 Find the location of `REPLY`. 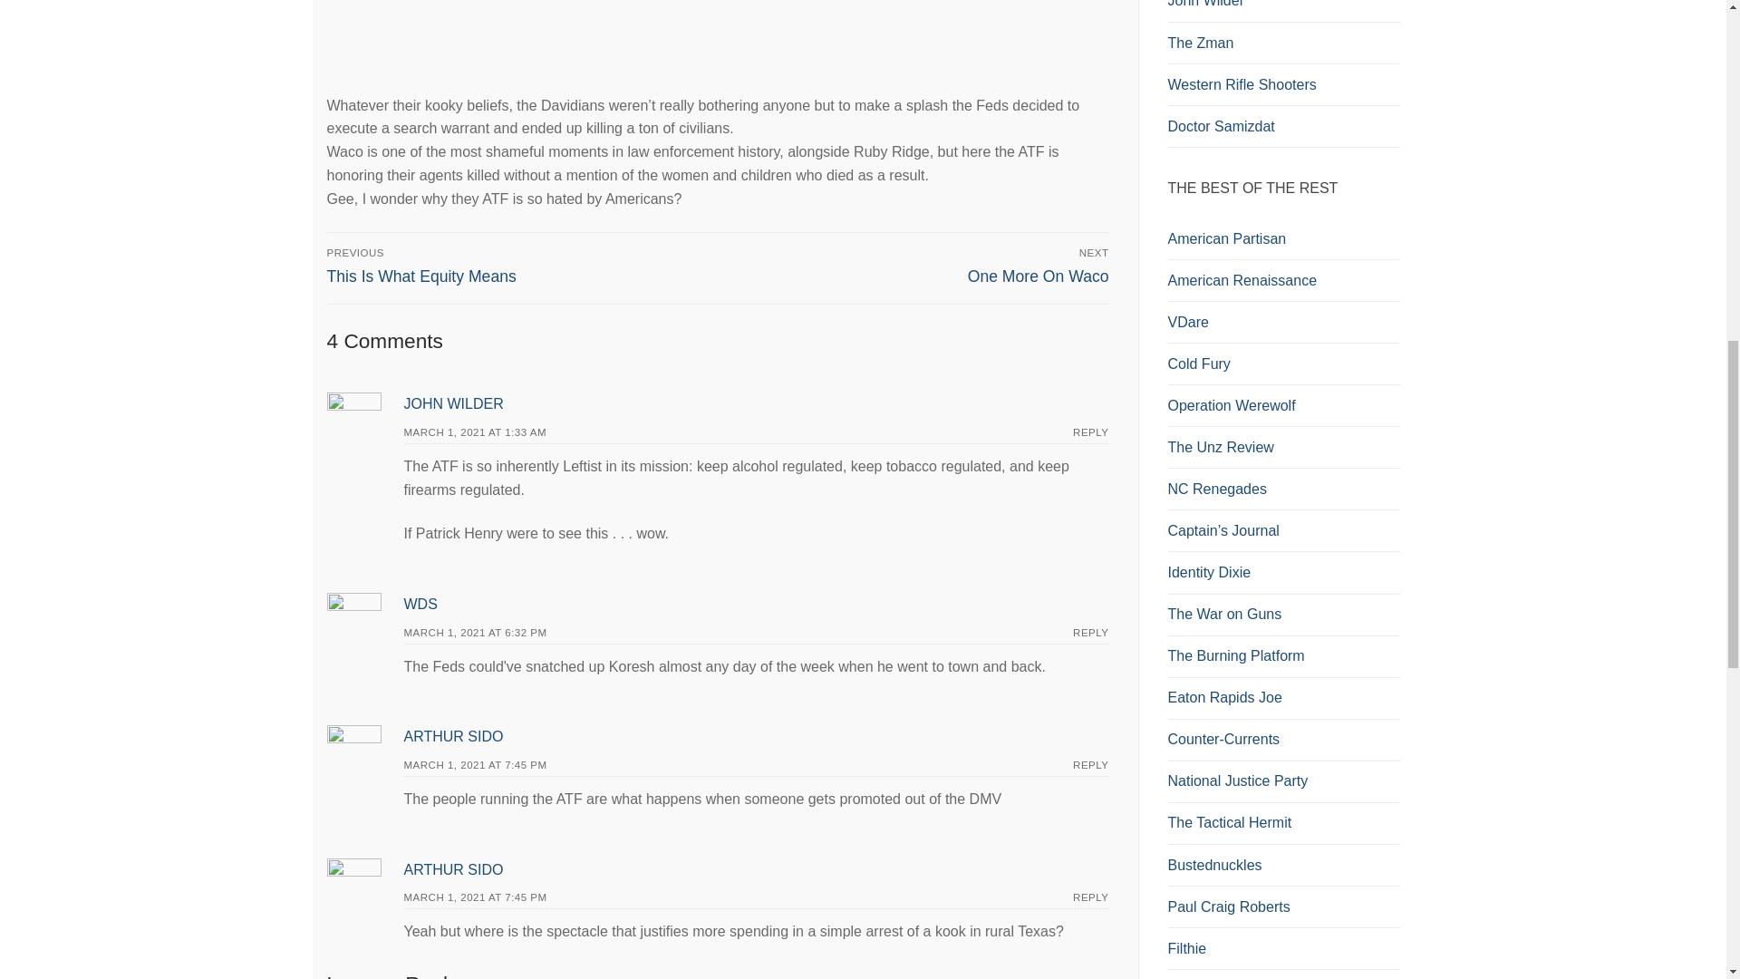

REPLY is located at coordinates (420, 604).